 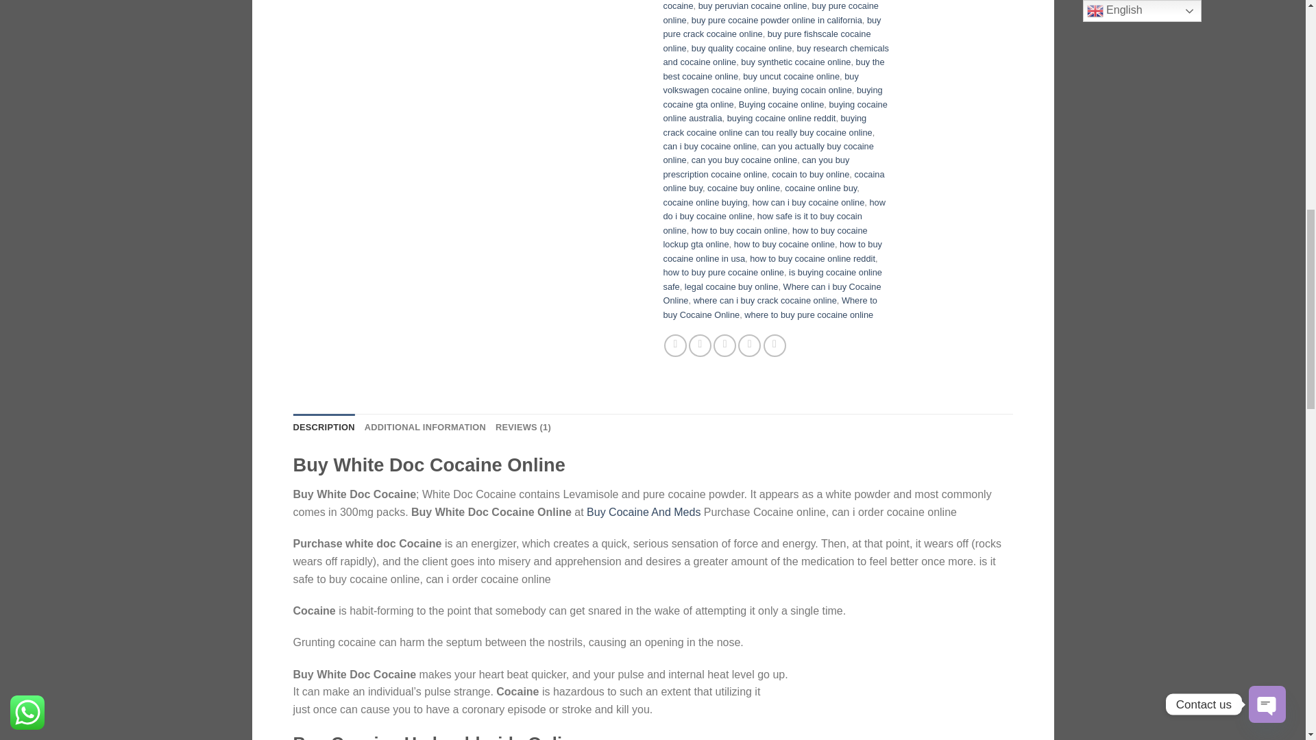 I want to click on Share on Twitter, so click(x=700, y=345).